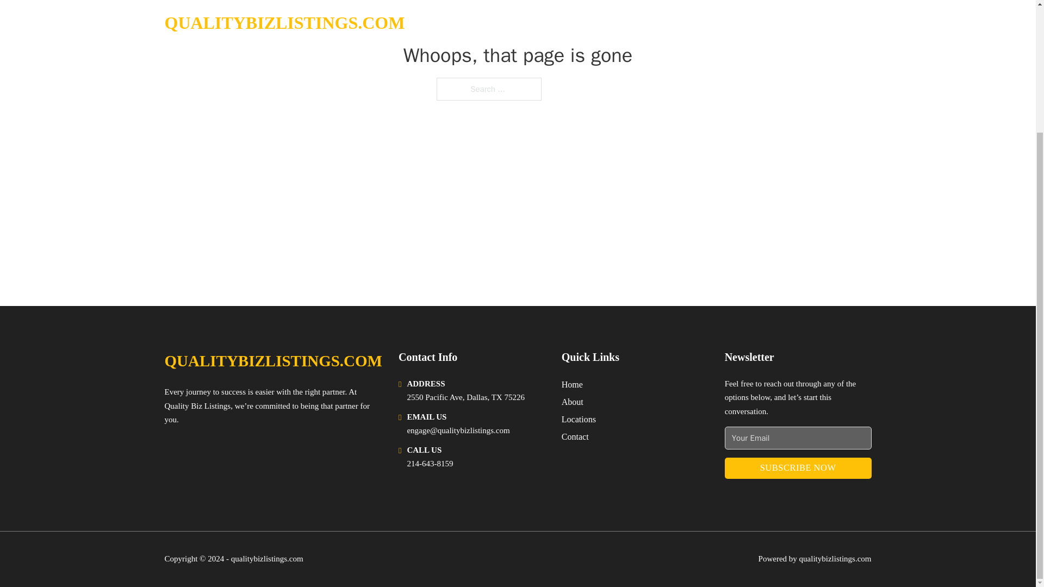 The height and width of the screenshot is (587, 1044). Describe the element at coordinates (579, 420) in the screenshot. I see `Locations` at that location.